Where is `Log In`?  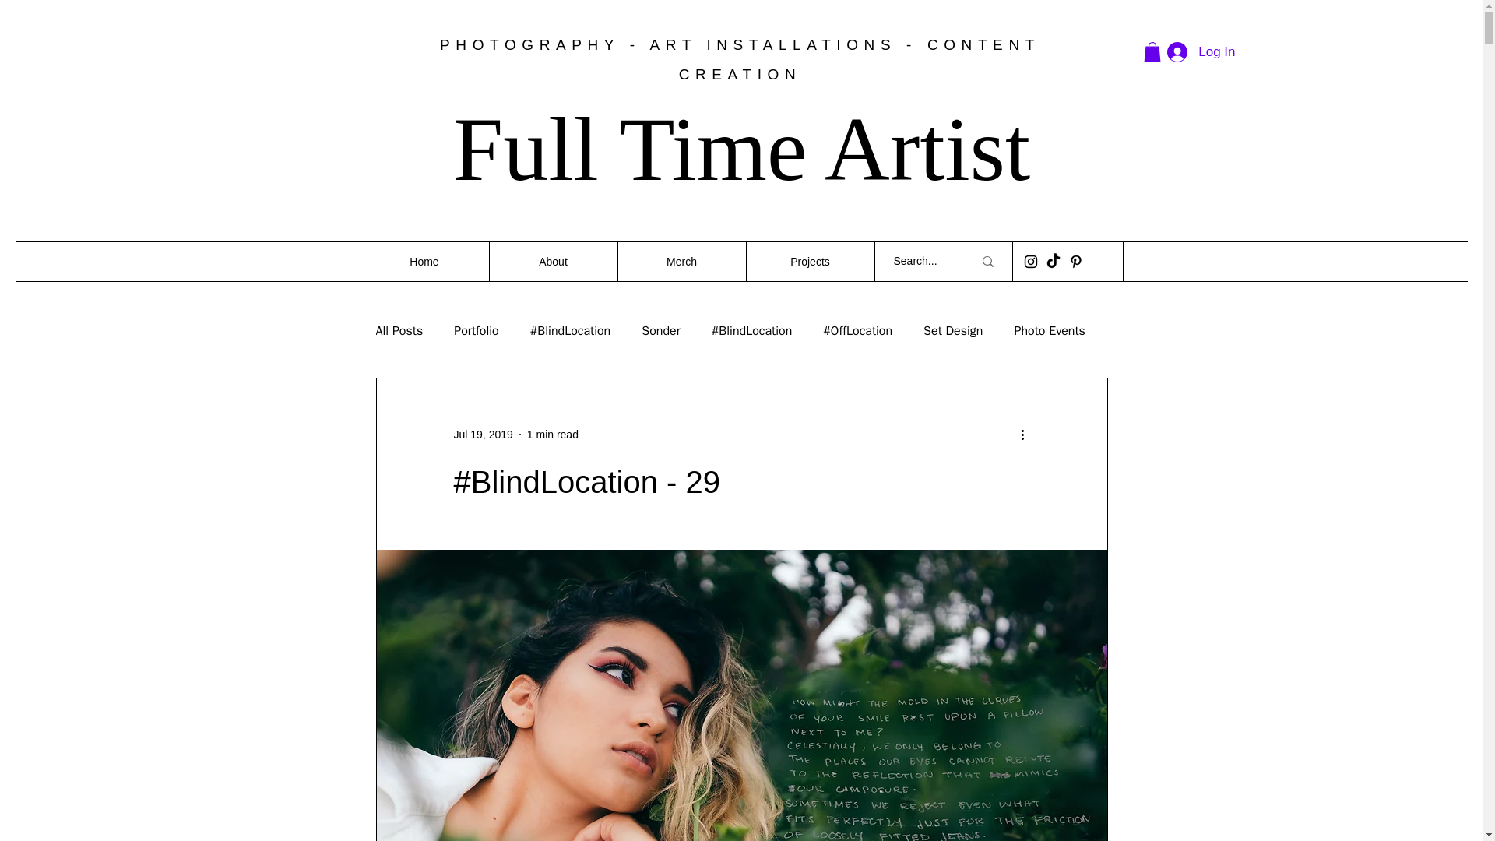
Log In is located at coordinates (1201, 51).